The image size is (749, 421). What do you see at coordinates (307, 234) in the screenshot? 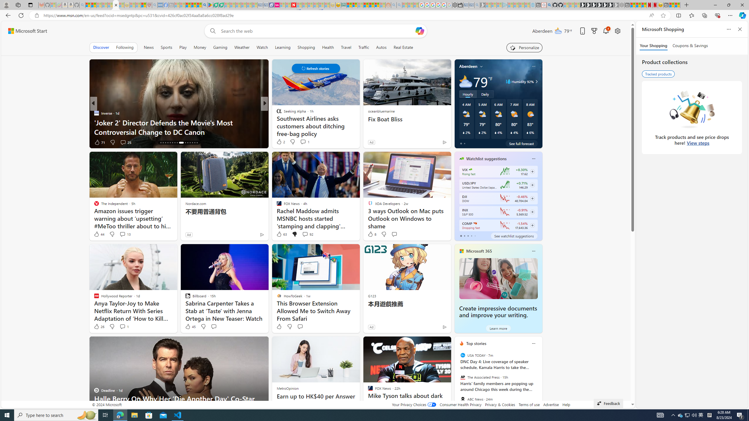
I see `View comments 92 Comment` at bounding box center [307, 234].